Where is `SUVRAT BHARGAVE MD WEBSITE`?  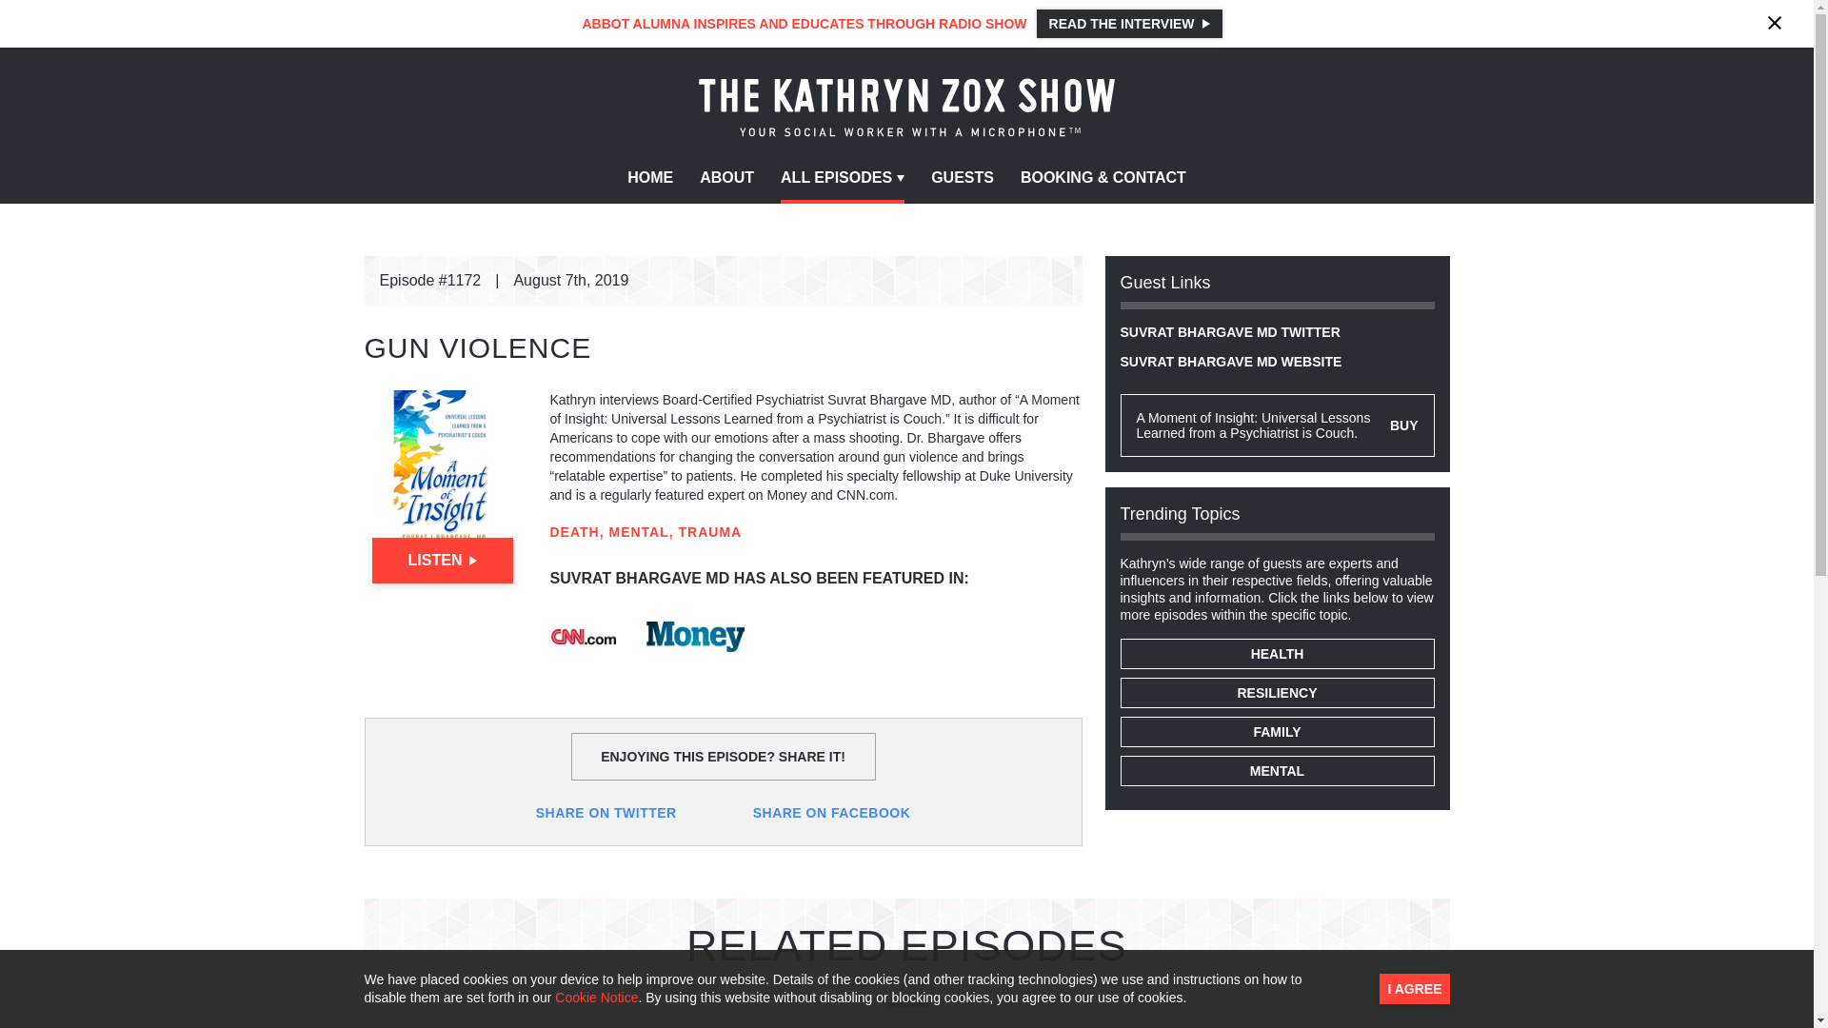
SUVRAT BHARGAVE MD WEBSITE is located at coordinates (1230, 361).